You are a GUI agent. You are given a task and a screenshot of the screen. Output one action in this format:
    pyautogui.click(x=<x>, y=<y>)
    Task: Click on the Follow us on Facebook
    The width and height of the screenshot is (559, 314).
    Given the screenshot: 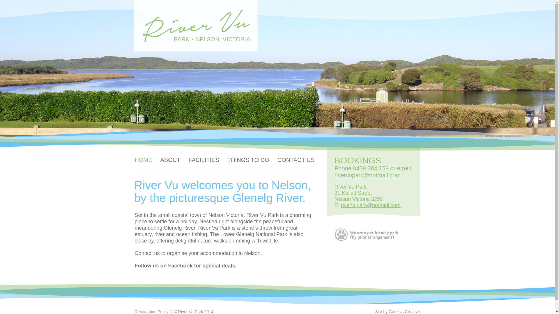 What is the action you would take?
    pyautogui.click(x=163, y=266)
    